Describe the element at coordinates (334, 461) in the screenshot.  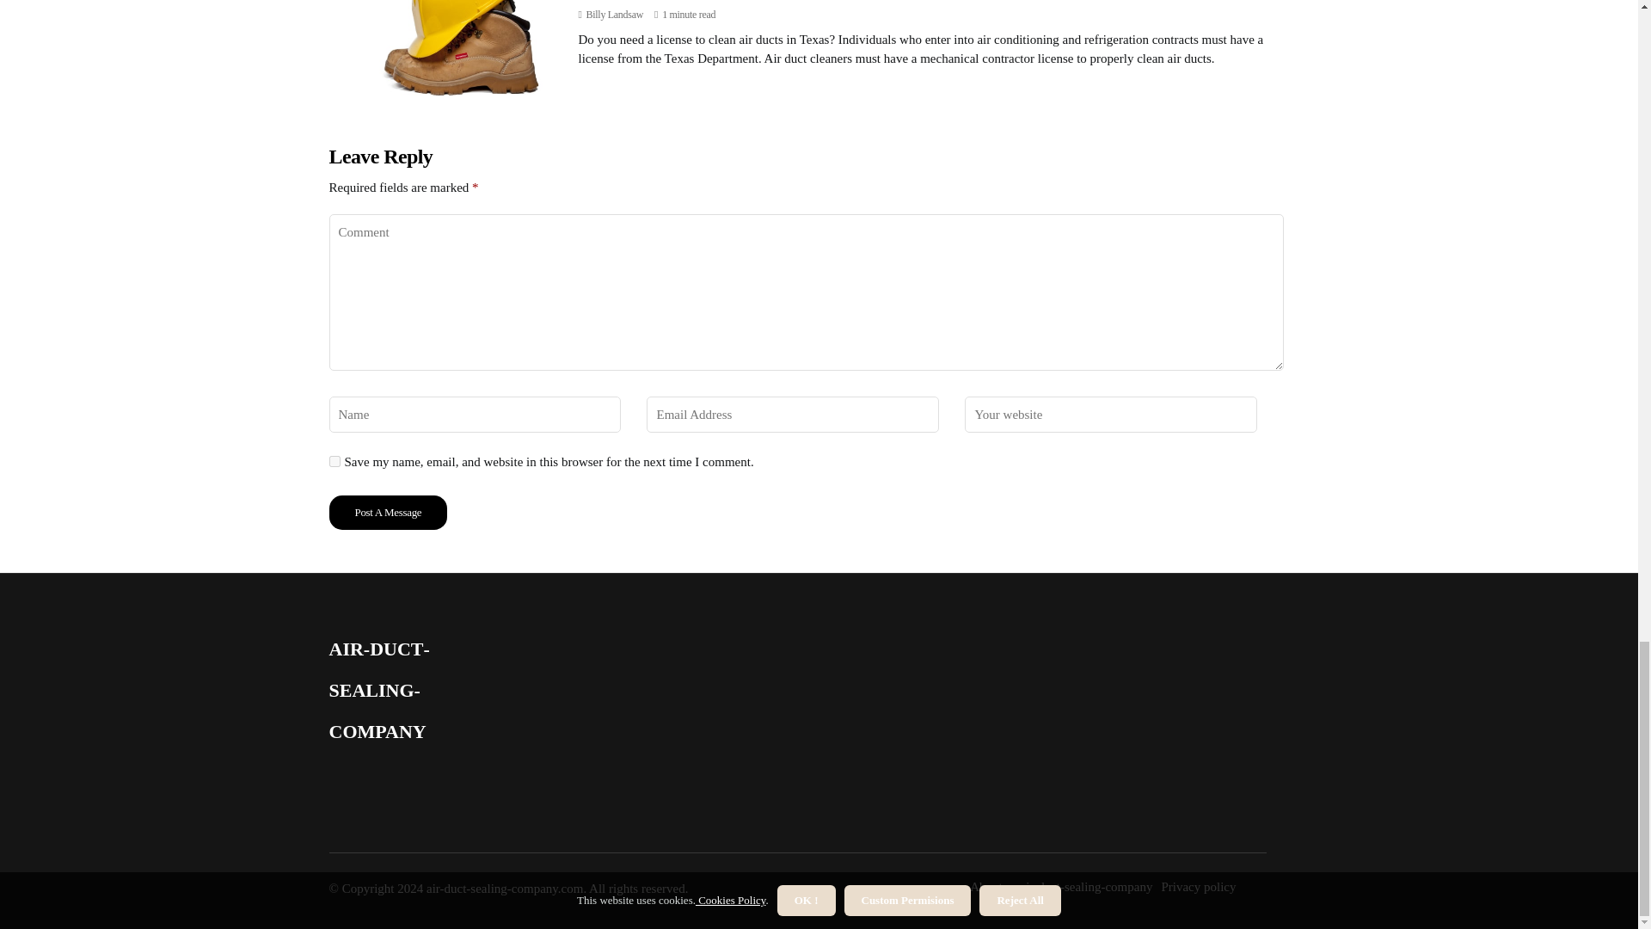
I see `yes` at that location.